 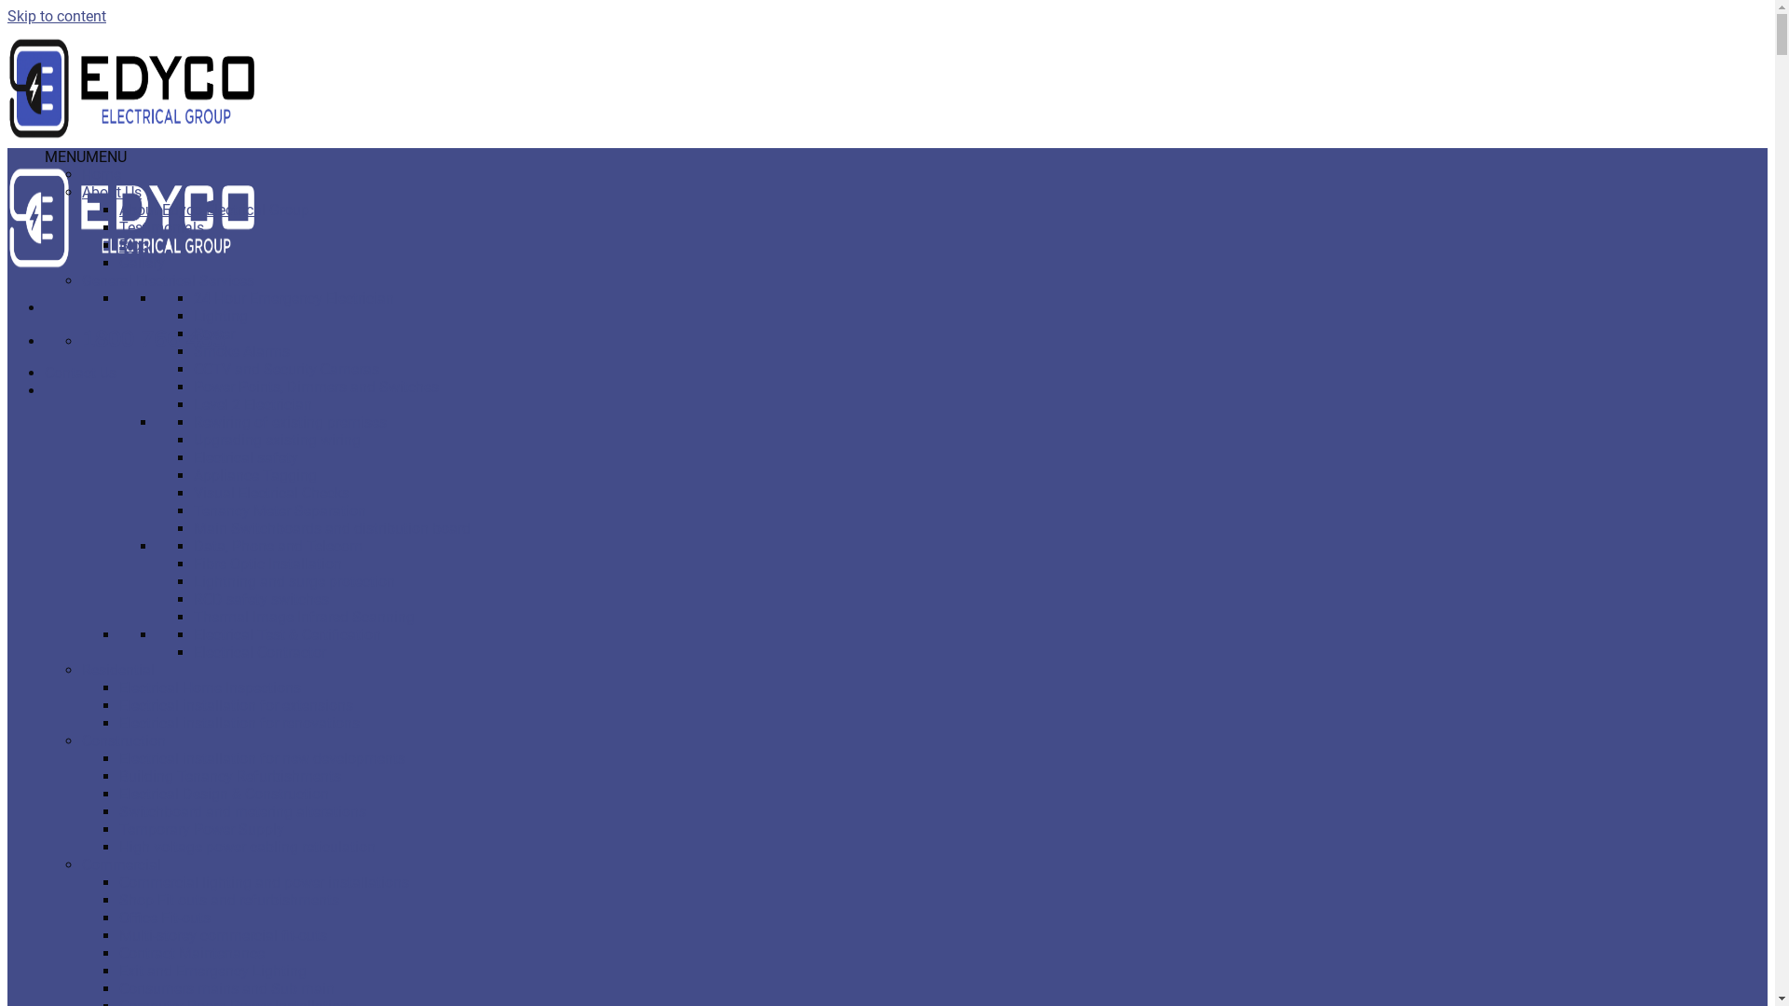 What do you see at coordinates (294, 581) in the screenshot?
I see `Lightning and surge protection` at bounding box center [294, 581].